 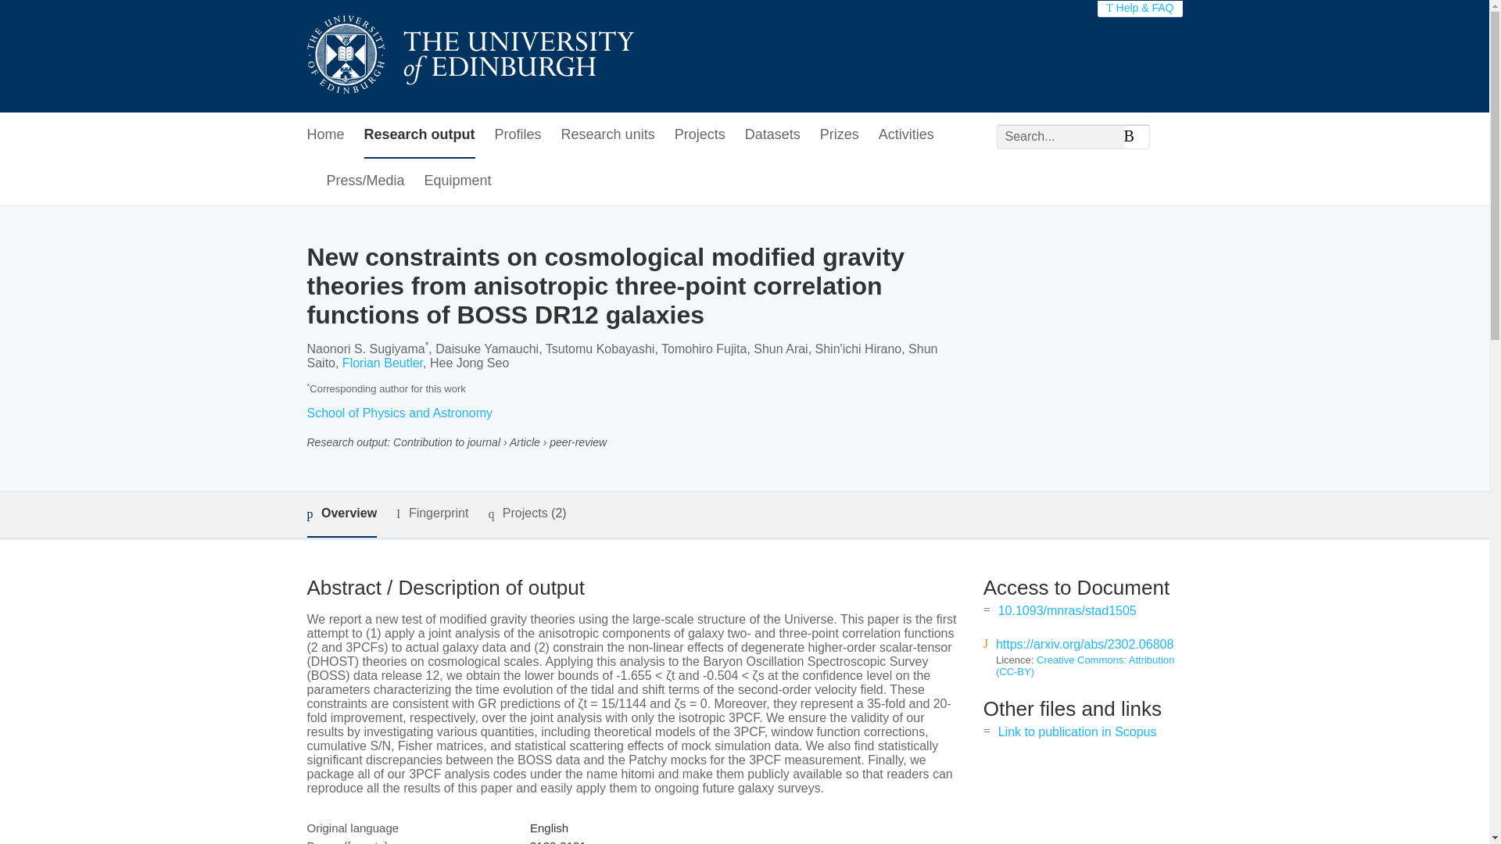 I want to click on Fingerprint, so click(x=432, y=513).